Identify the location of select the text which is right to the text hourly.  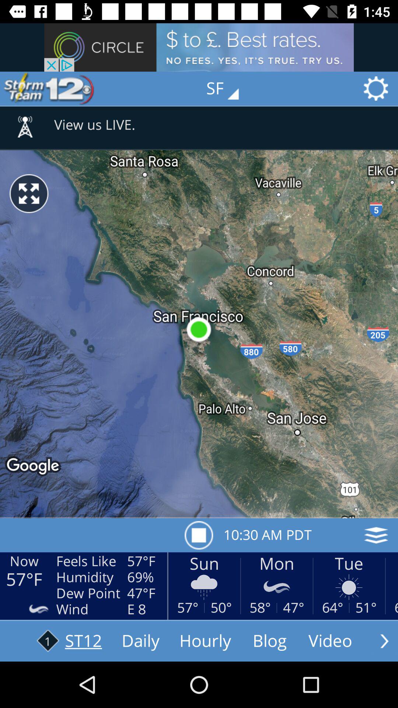
(270, 641).